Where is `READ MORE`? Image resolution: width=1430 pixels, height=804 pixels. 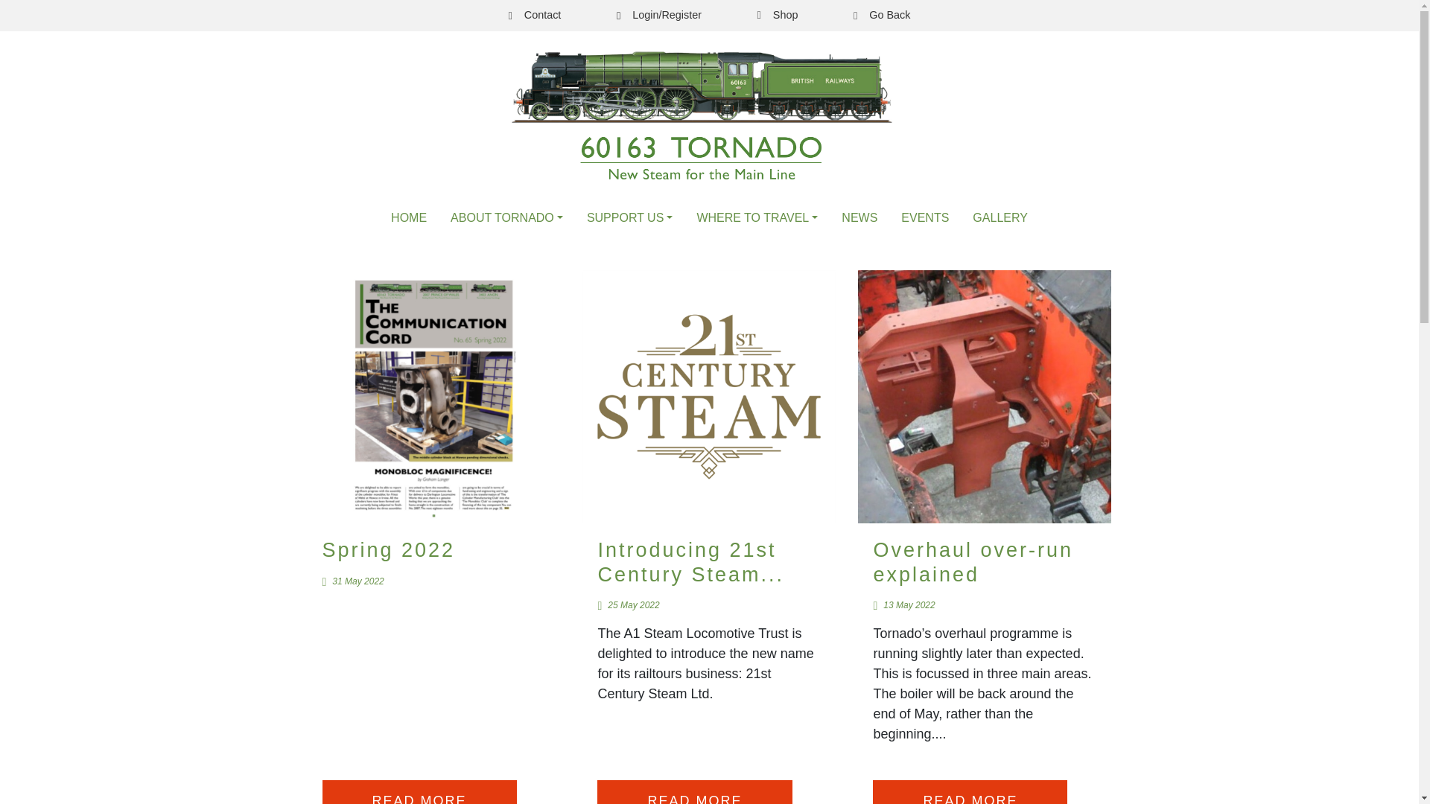 READ MORE is located at coordinates (419, 792).